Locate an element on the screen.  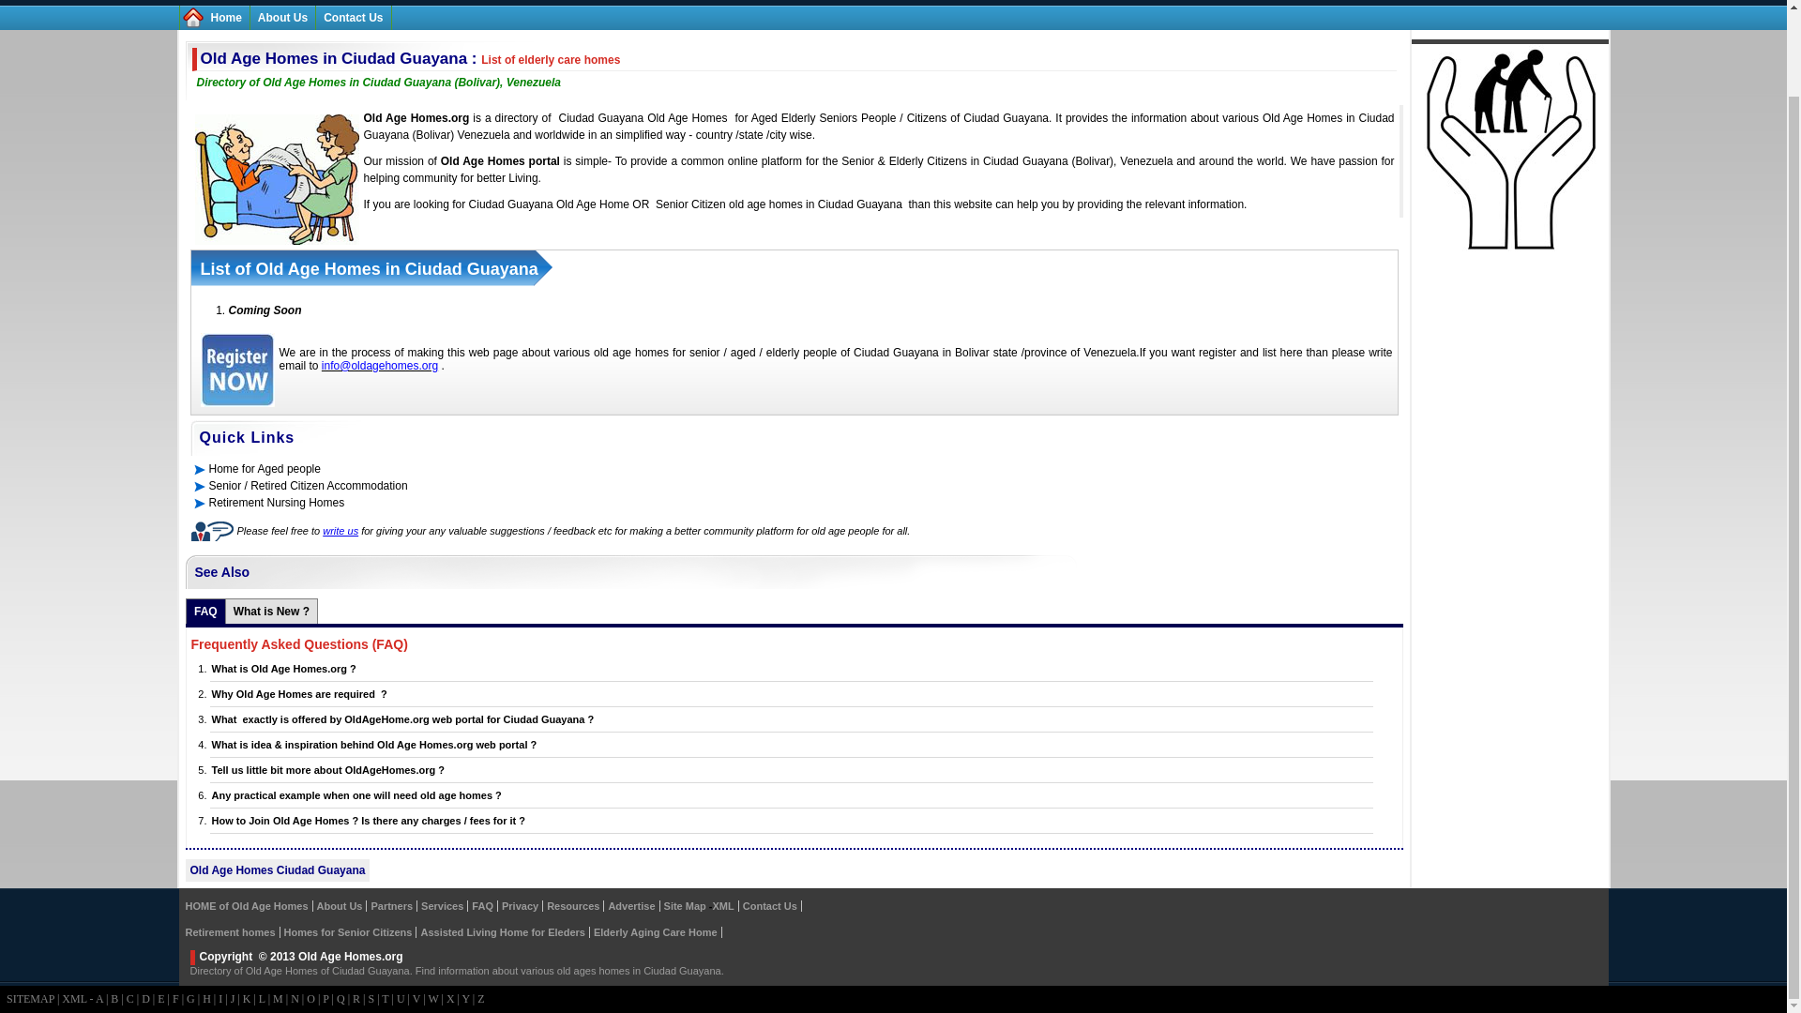
Partners is located at coordinates (391, 906).